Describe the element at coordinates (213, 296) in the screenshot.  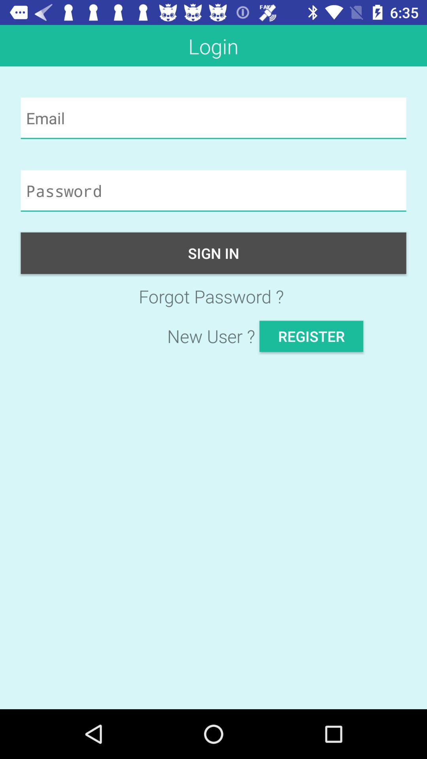
I see `turn on icon above register icon` at that location.